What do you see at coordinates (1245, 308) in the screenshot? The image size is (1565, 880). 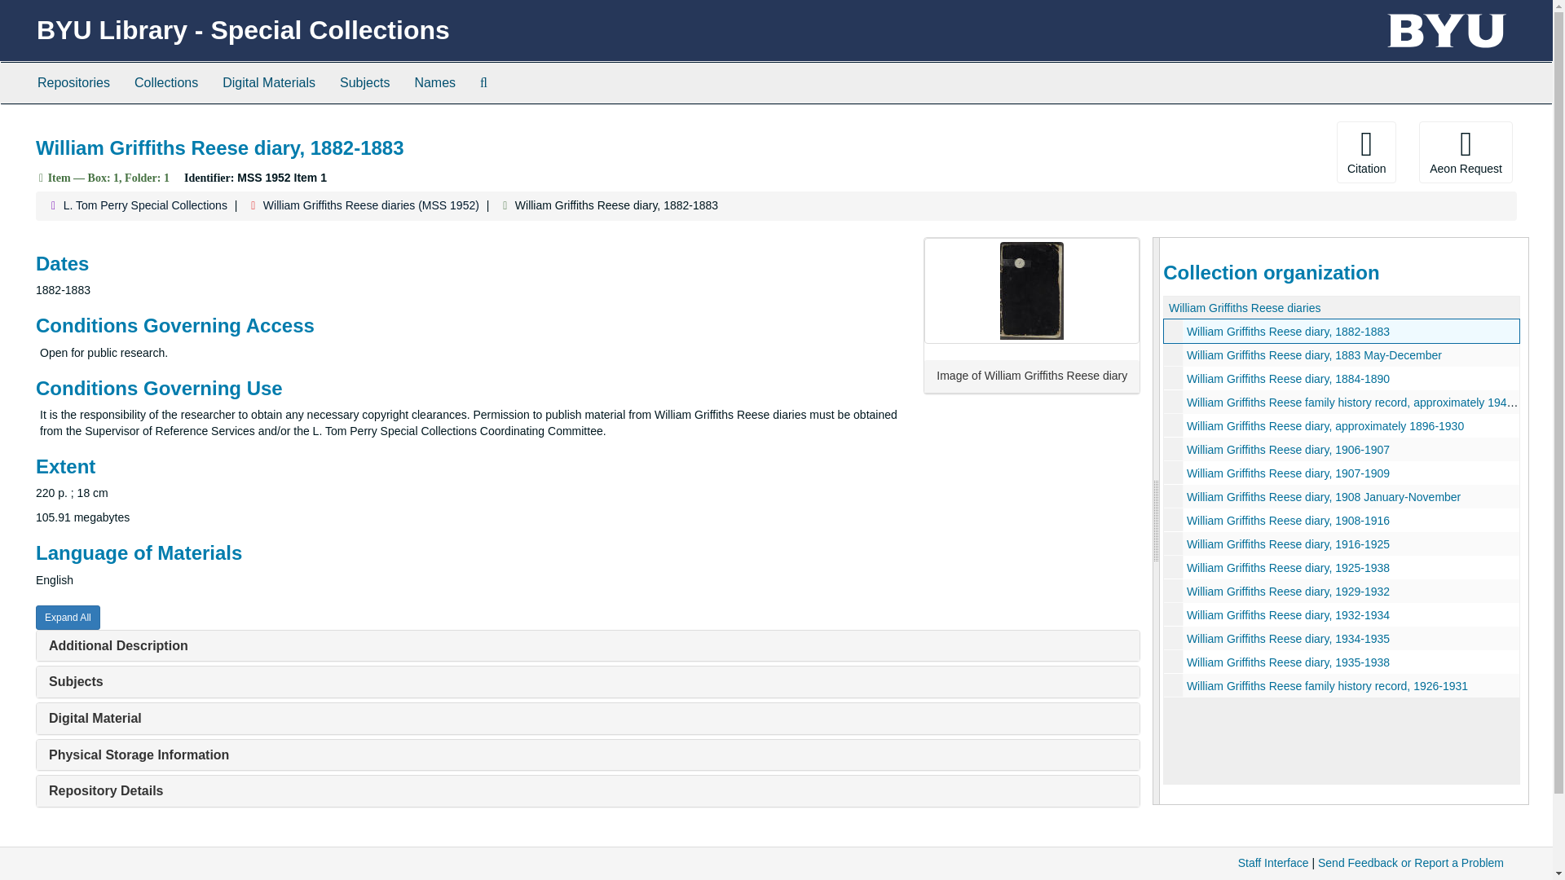 I see `William Griffiths Reese diaries` at bounding box center [1245, 308].